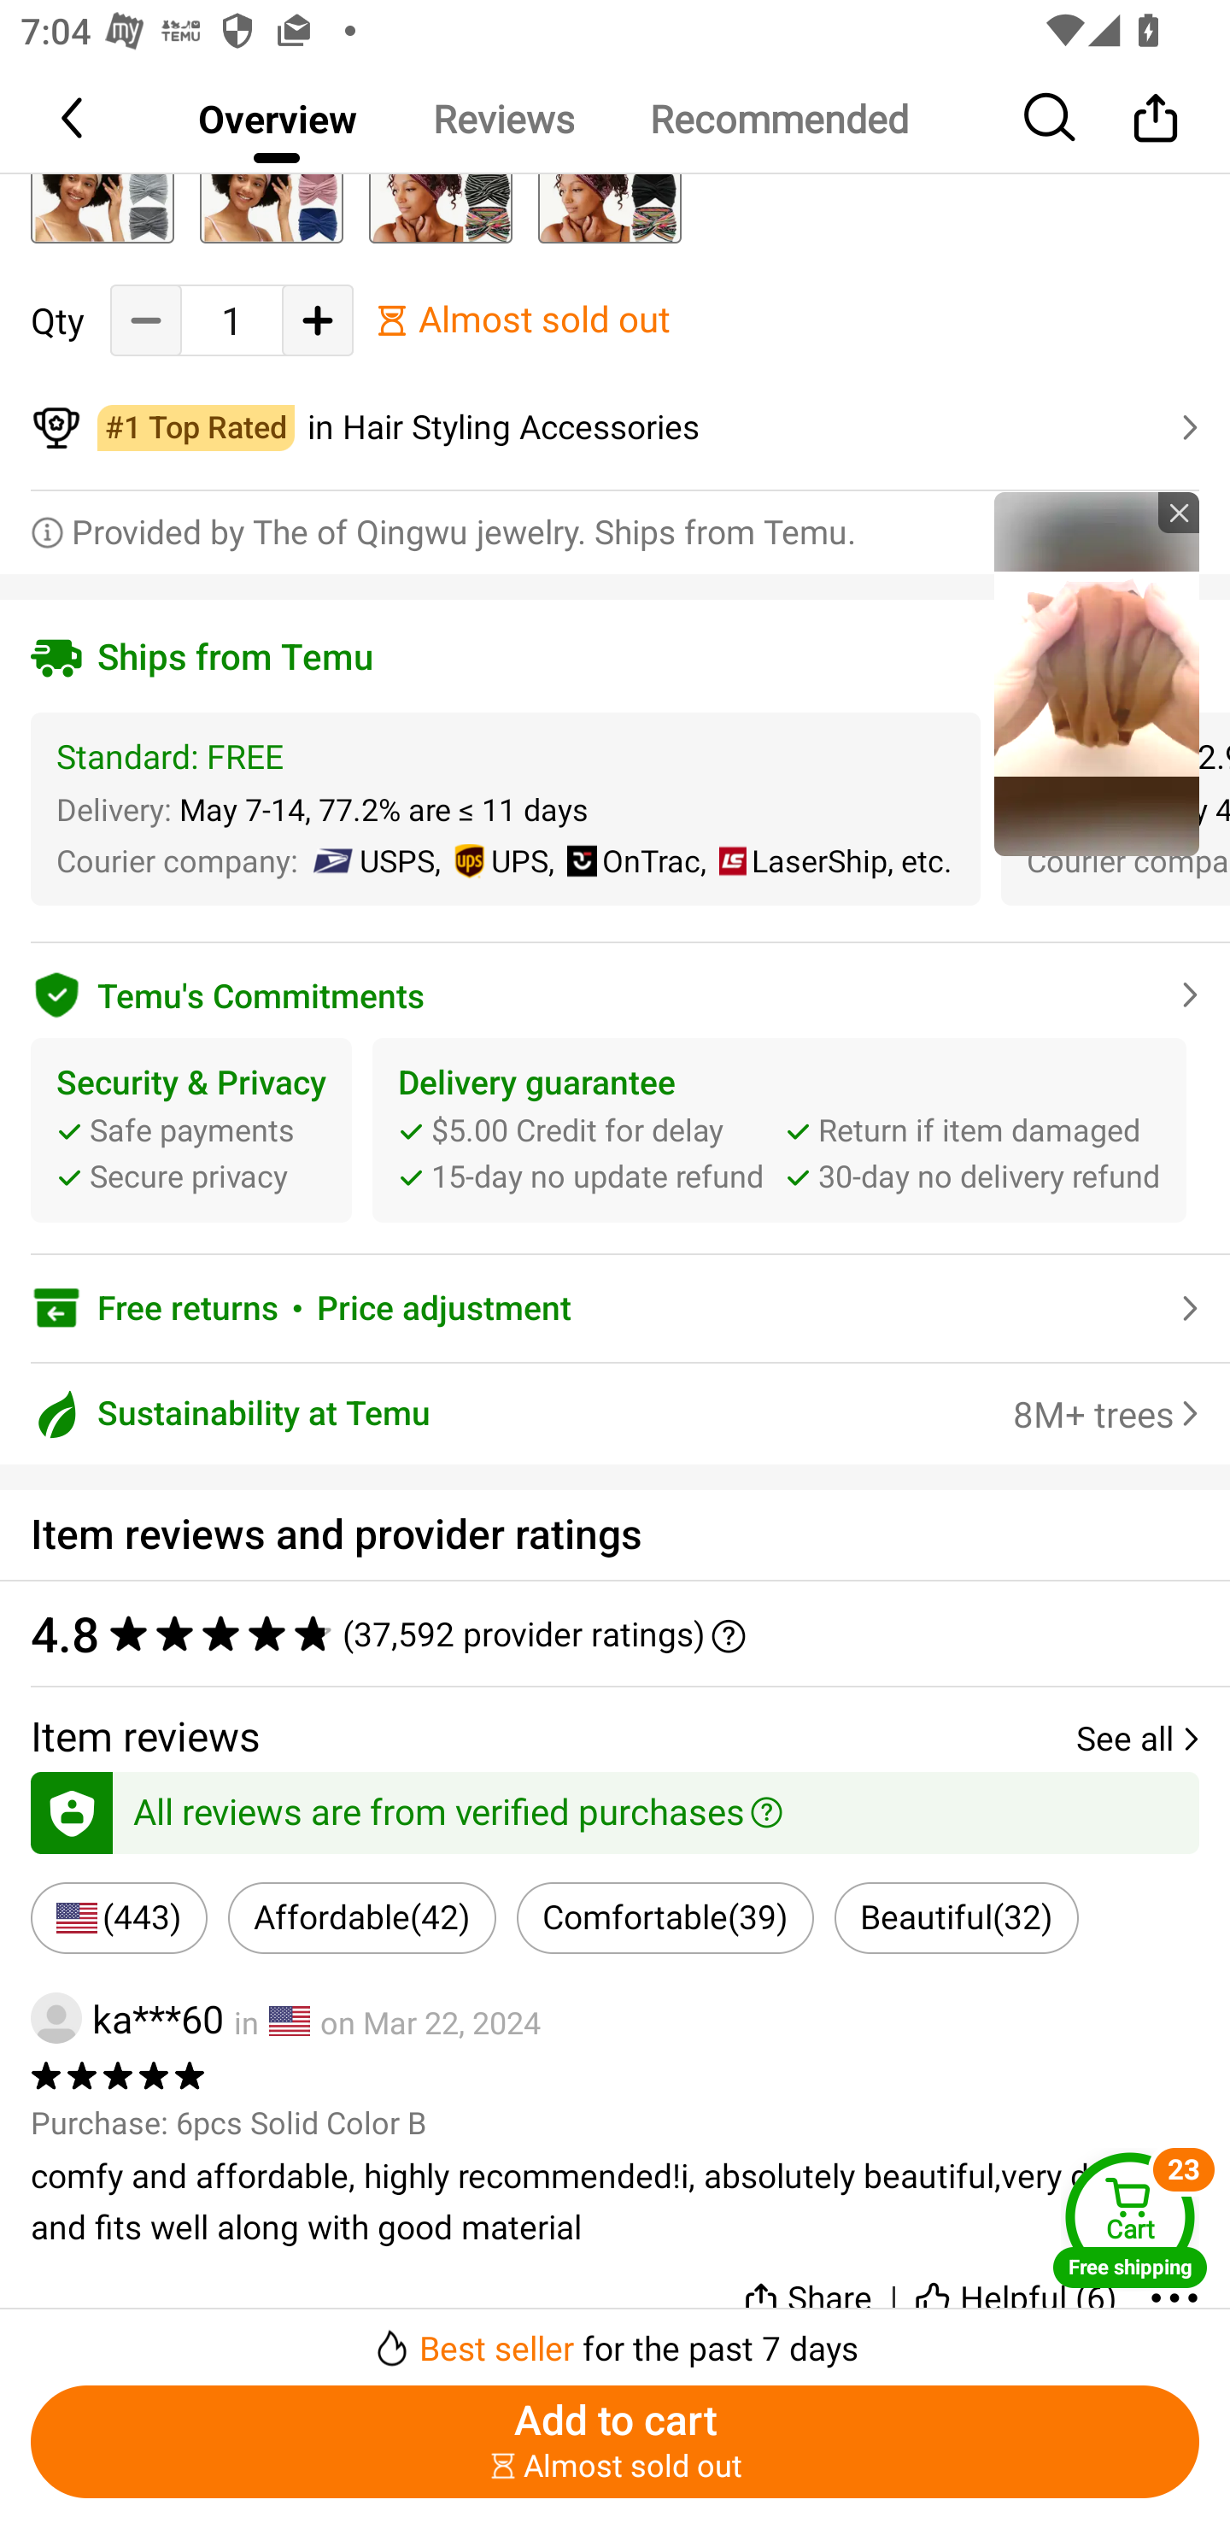 The width and height of the screenshot is (1230, 2529). What do you see at coordinates (615, 2339) in the screenshot?
I see `￼￼Best seller for the past 7 days` at bounding box center [615, 2339].